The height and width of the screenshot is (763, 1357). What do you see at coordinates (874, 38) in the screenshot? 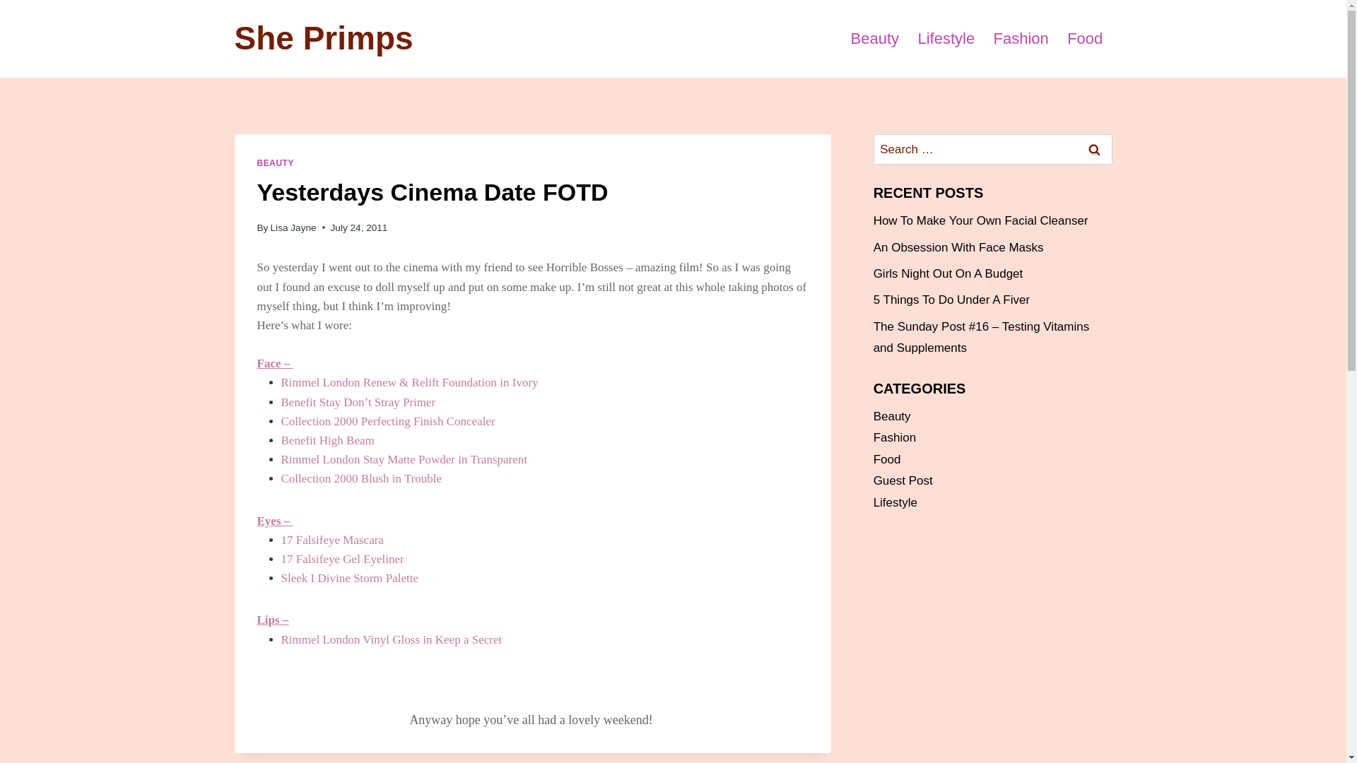
I see `Beauty` at bounding box center [874, 38].